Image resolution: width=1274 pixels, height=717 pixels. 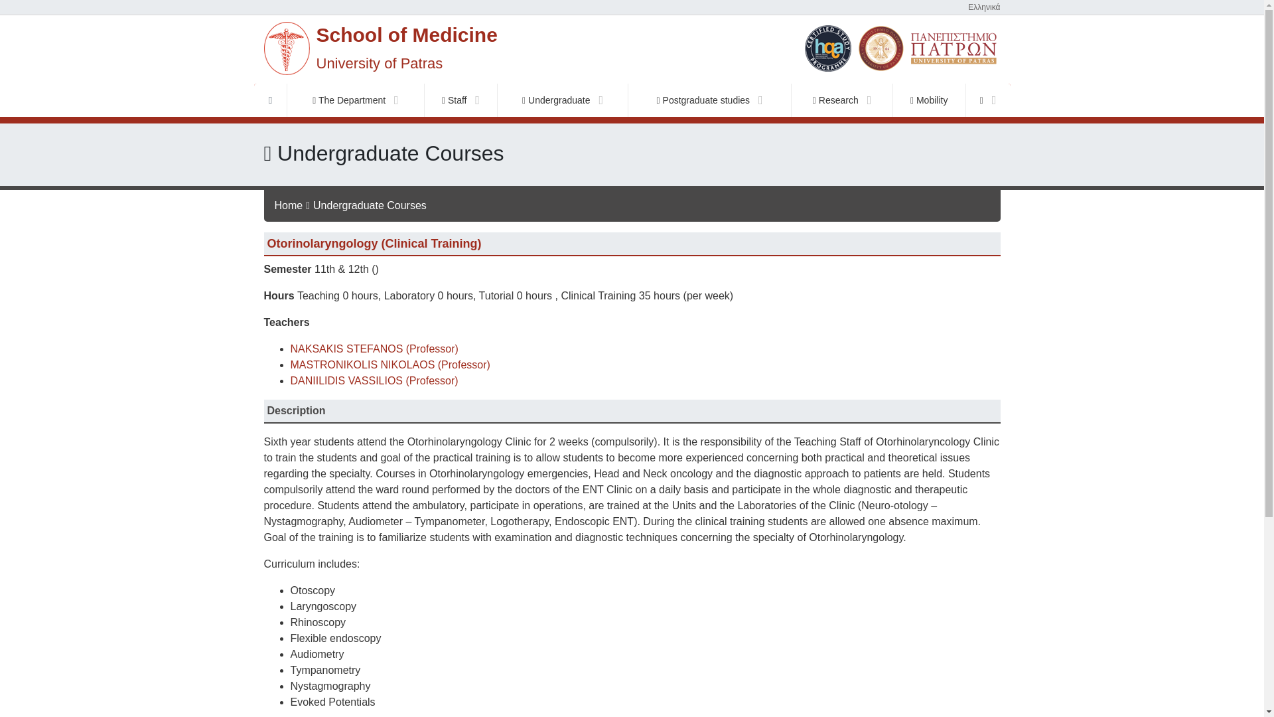 What do you see at coordinates (370, 205) in the screenshot?
I see `Undergraduate Courses` at bounding box center [370, 205].